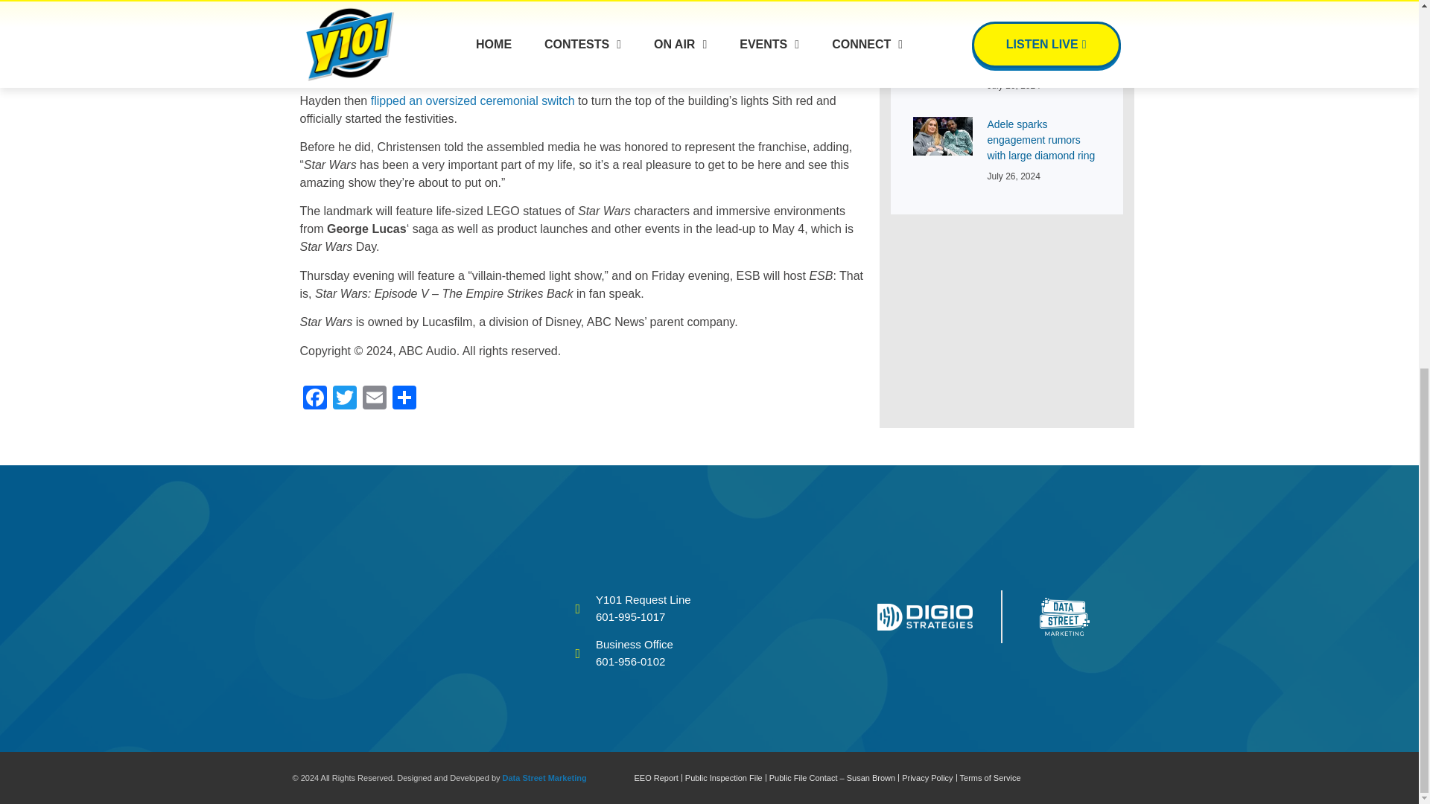  I want to click on Twitter, so click(343, 399).